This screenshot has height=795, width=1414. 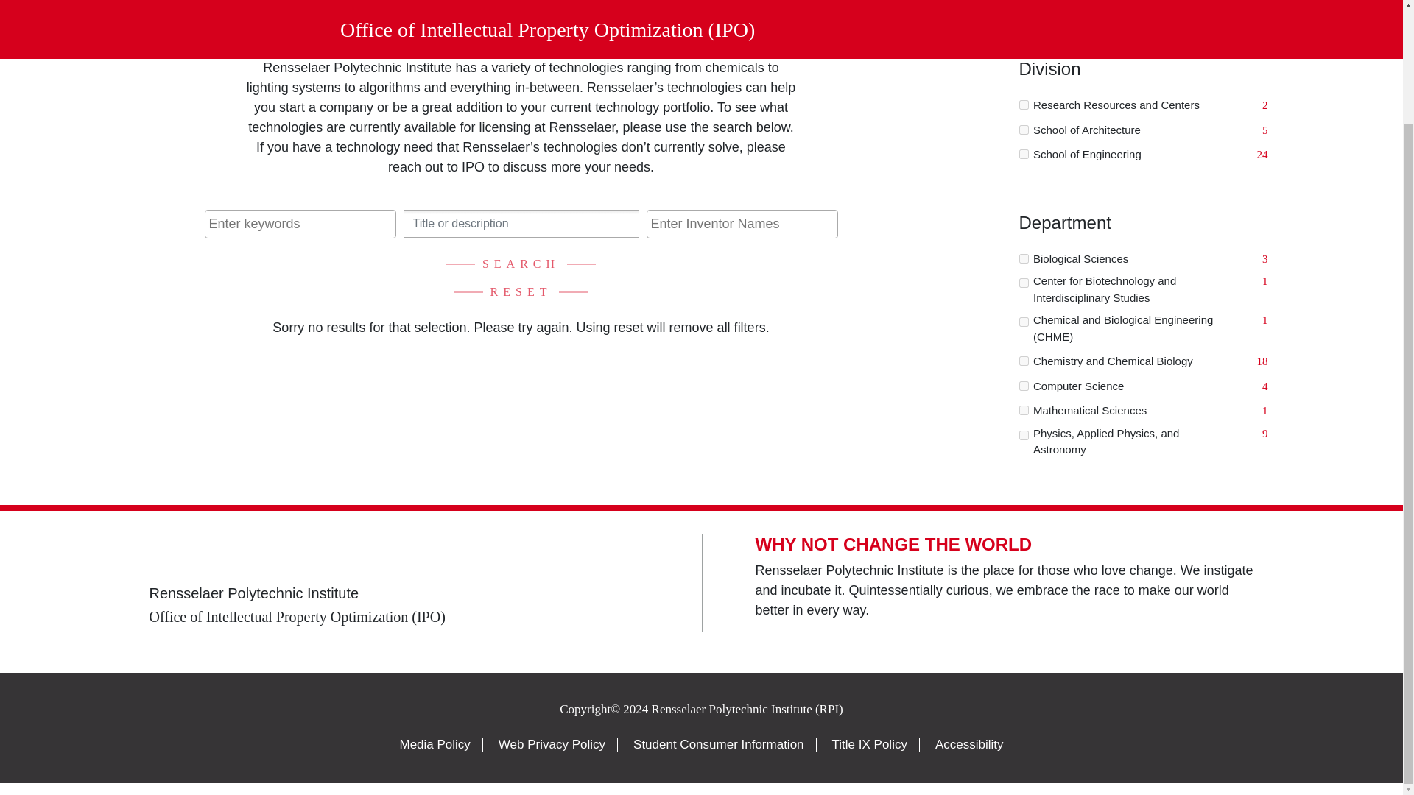 I want to click on on, so click(x=1024, y=361).